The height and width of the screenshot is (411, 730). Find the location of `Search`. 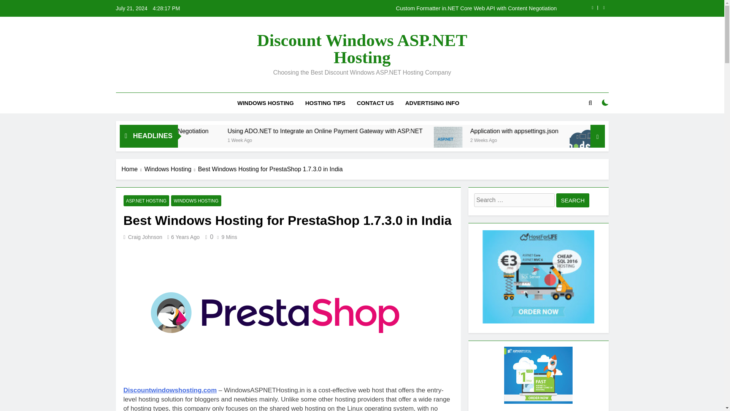

Search is located at coordinates (573, 200).